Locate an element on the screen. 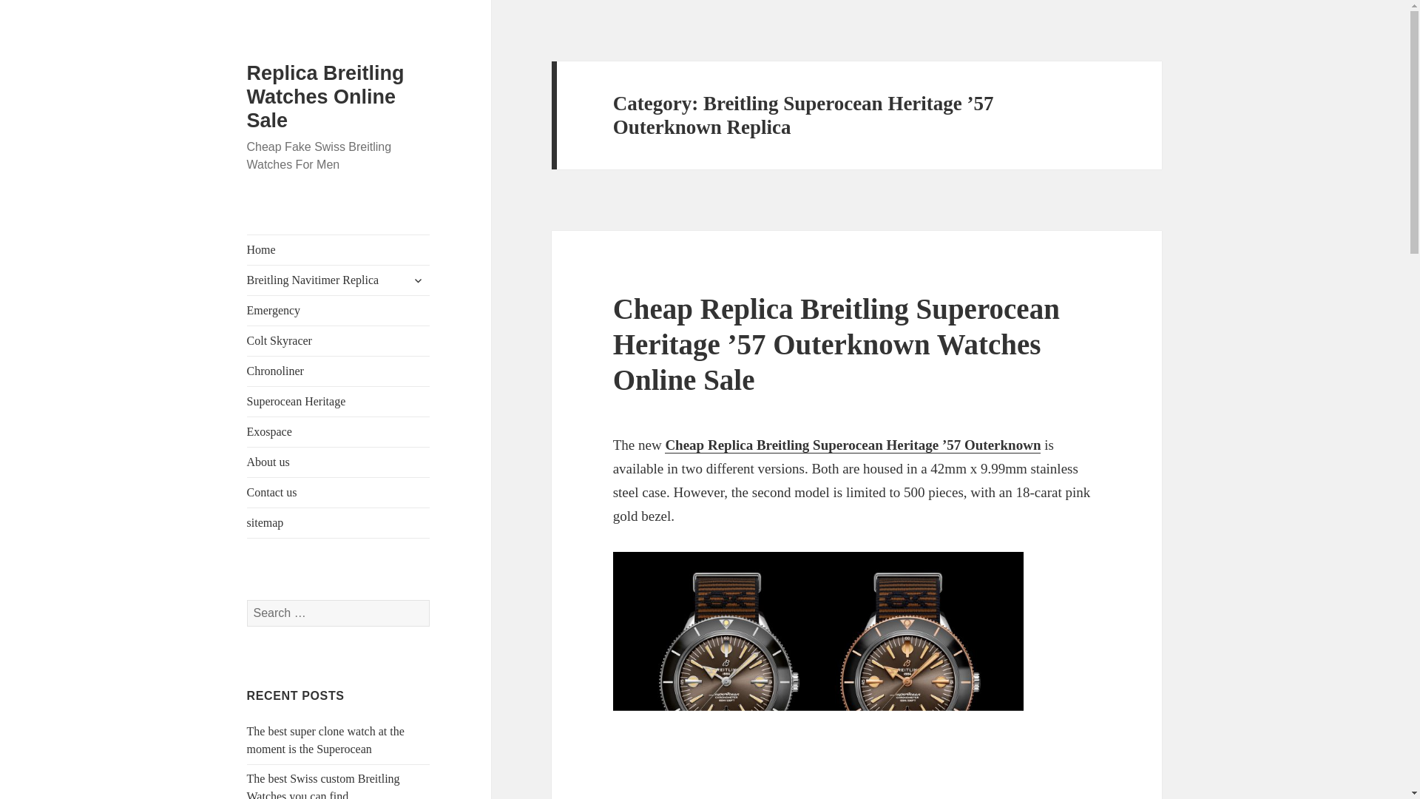  Replica Breitling Watches Online Sale is located at coordinates (325, 97).